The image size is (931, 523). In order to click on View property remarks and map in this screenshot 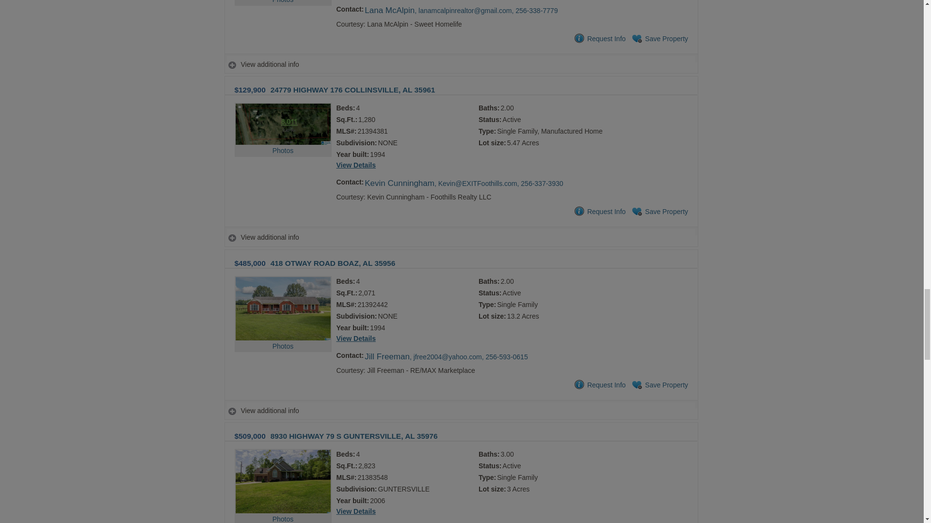, I will do `click(461, 237)`.